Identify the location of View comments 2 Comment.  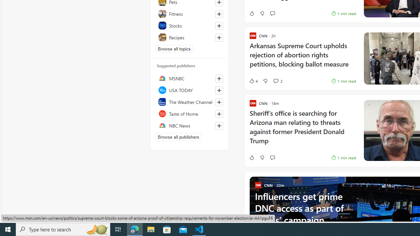
(276, 81).